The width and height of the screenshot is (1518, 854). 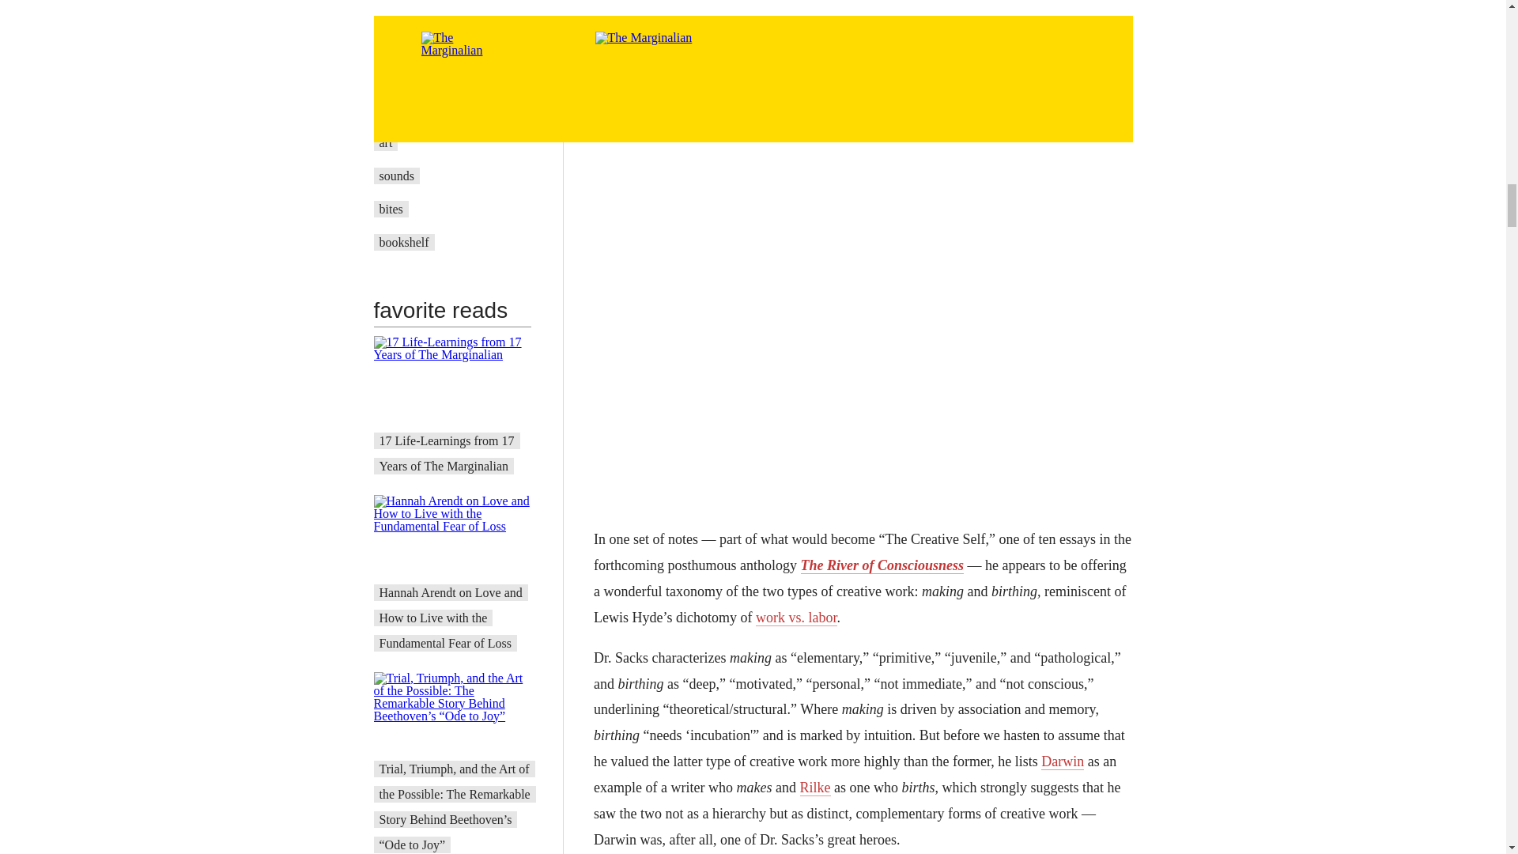 I want to click on A Velocity of Being, so click(x=429, y=109).